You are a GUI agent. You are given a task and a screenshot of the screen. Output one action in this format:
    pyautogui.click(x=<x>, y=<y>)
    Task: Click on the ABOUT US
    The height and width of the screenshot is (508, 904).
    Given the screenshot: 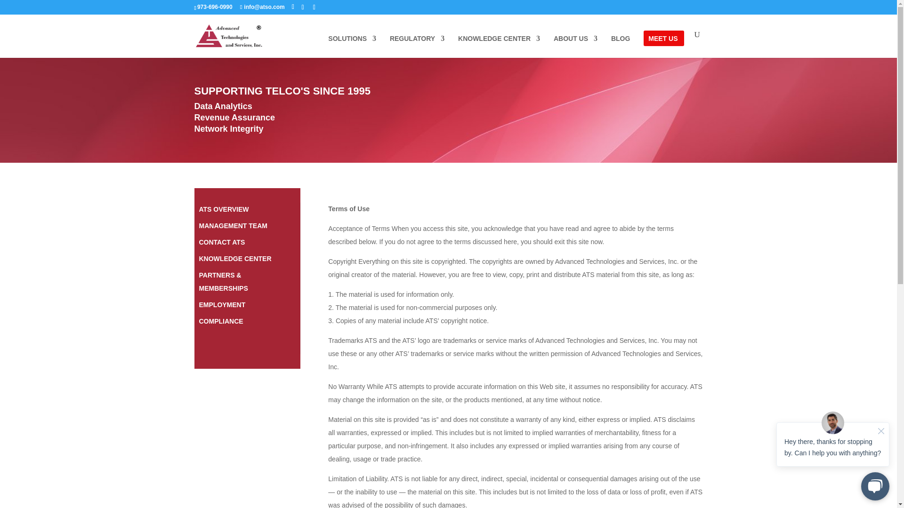 What is the action you would take?
    pyautogui.click(x=575, y=46)
    